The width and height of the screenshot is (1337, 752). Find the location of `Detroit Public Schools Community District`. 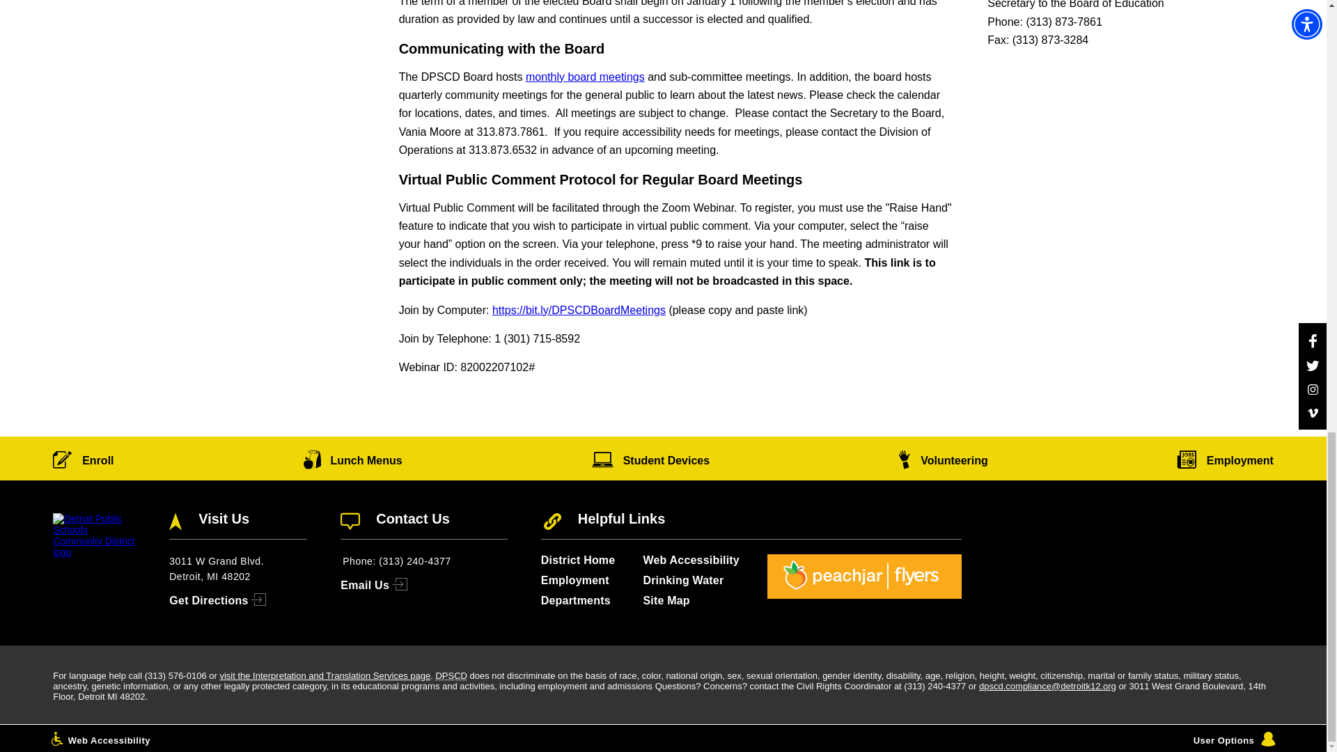

Detroit Public Schools Community District is located at coordinates (451, 675).